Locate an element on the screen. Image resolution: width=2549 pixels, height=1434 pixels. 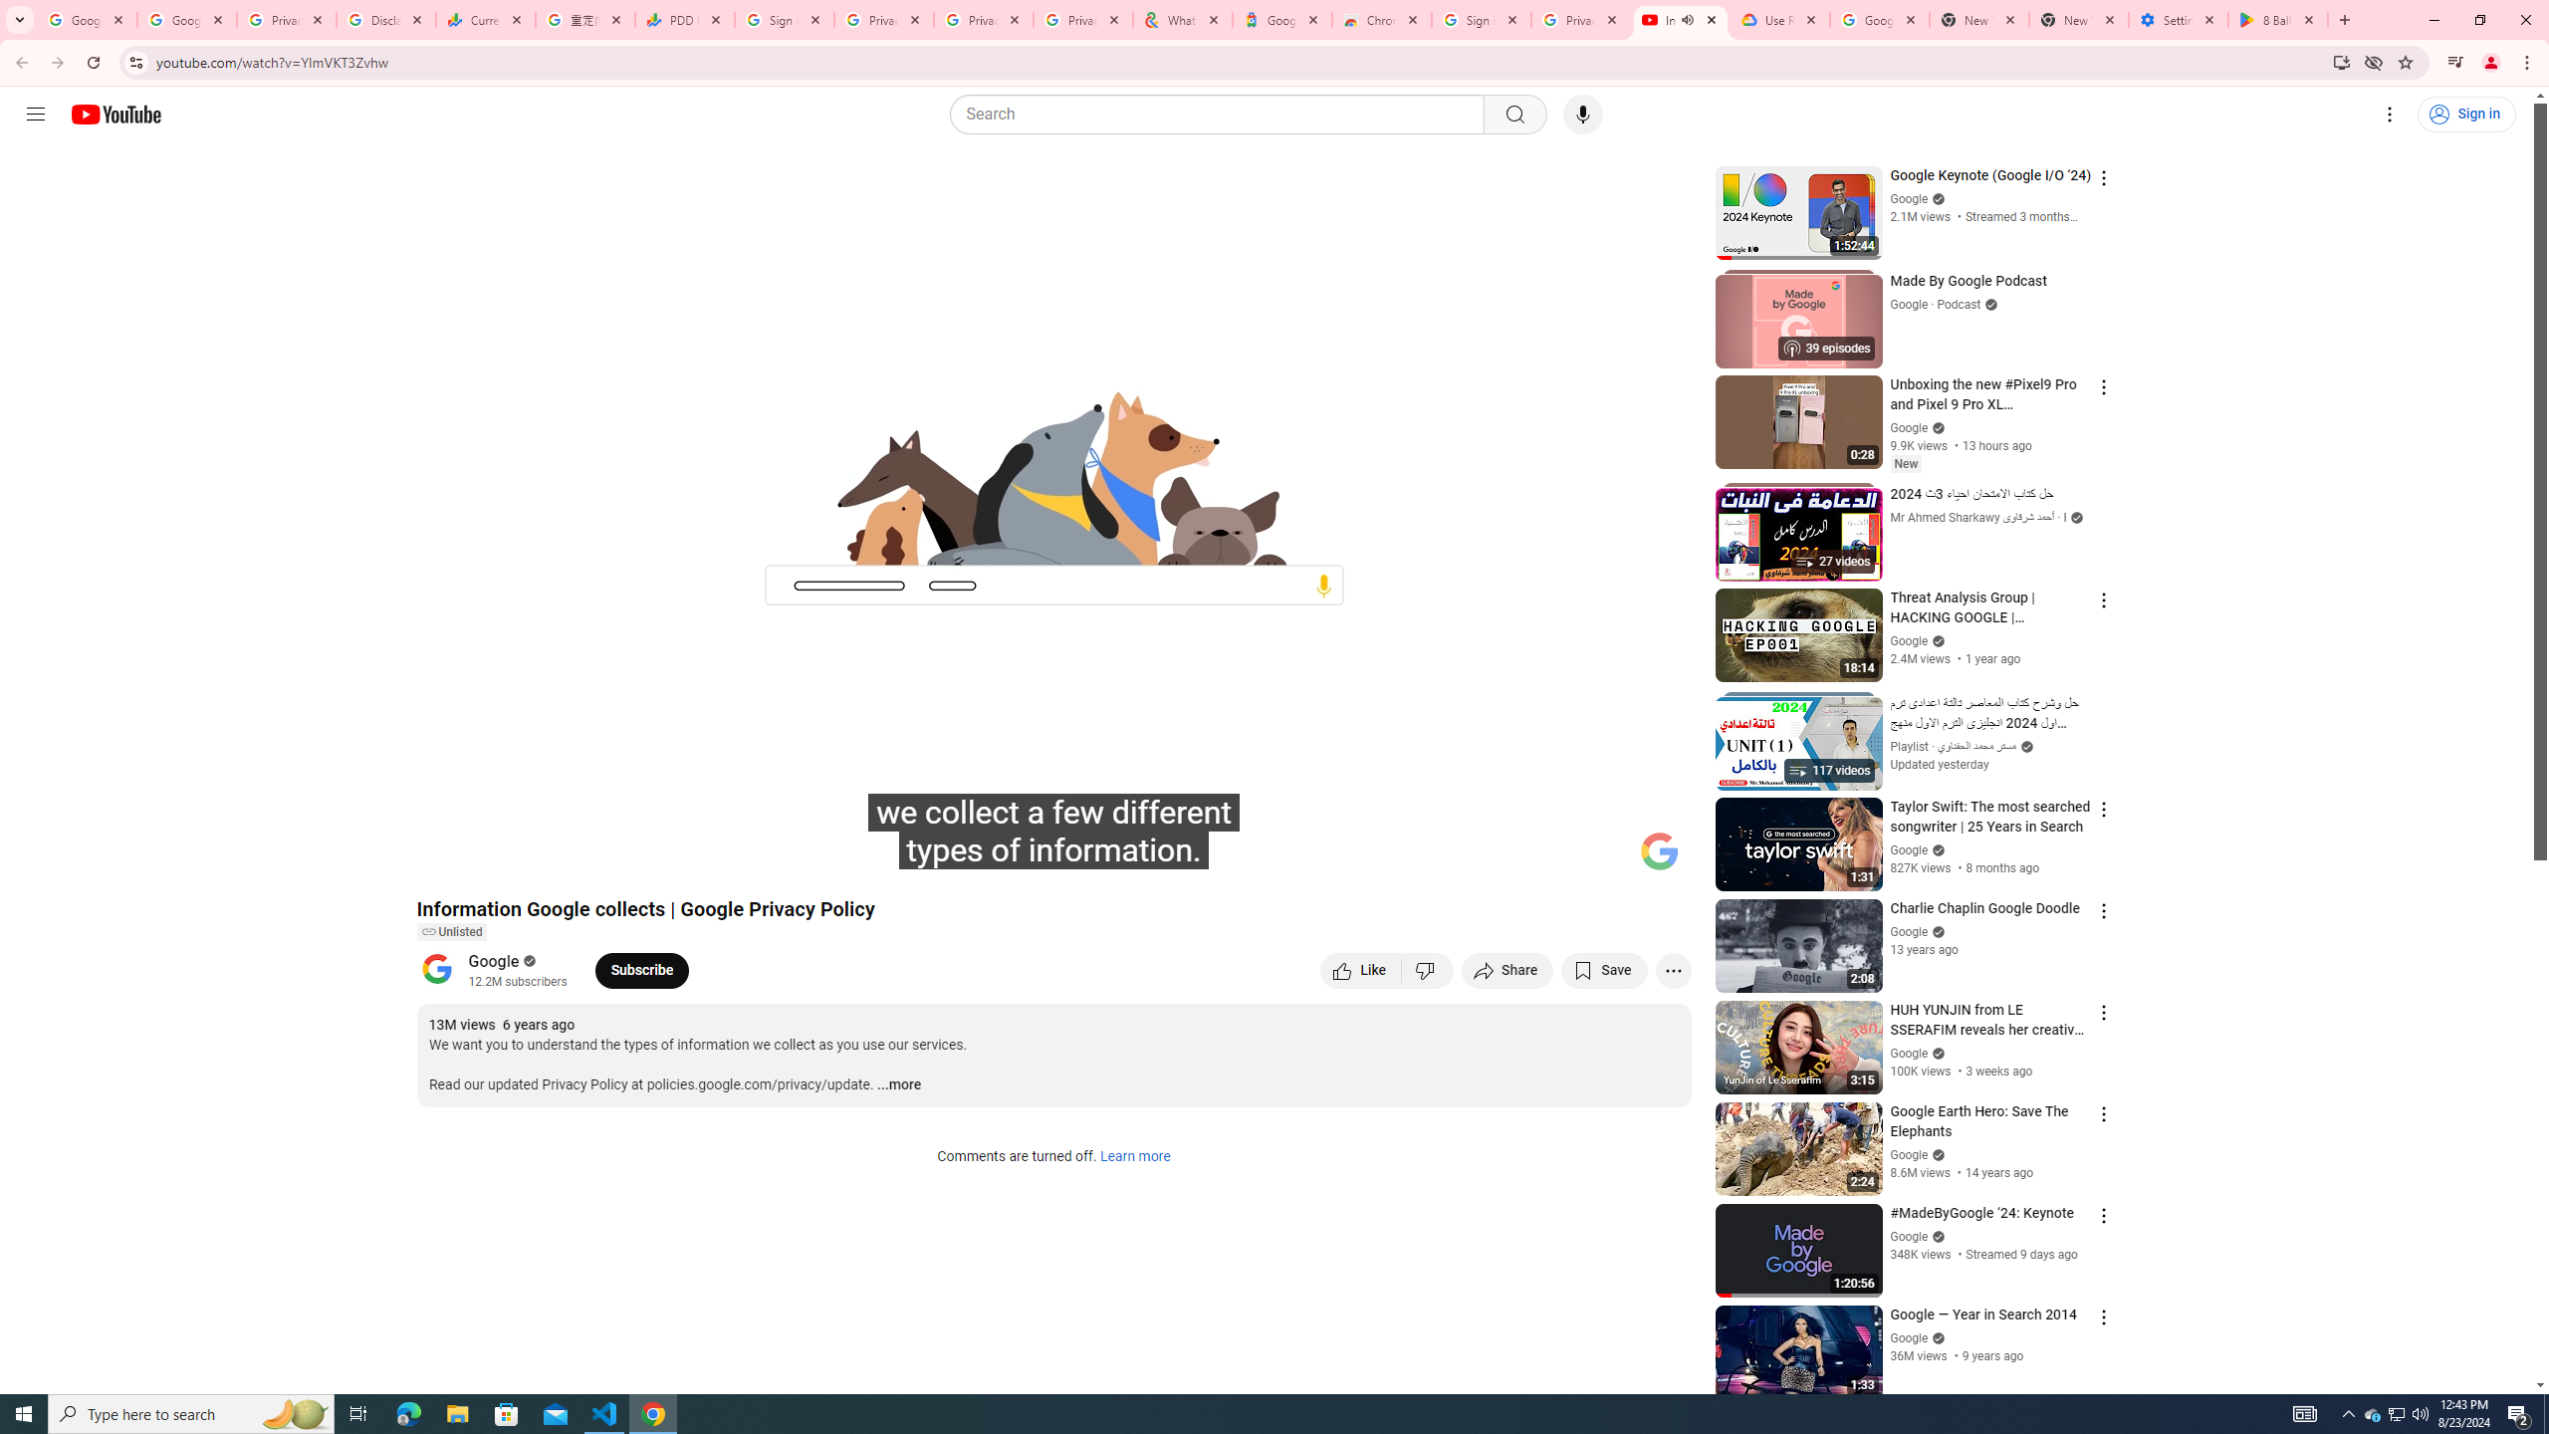
Subtitles/closed captions unavailable is located at coordinates (1464, 859).